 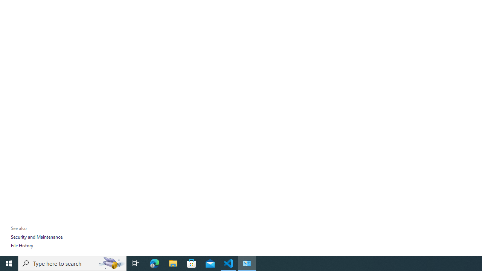 What do you see at coordinates (111, 263) in the screenshot?
I see `Search highlights icon opens search home window` at bounding box center [111, 263].